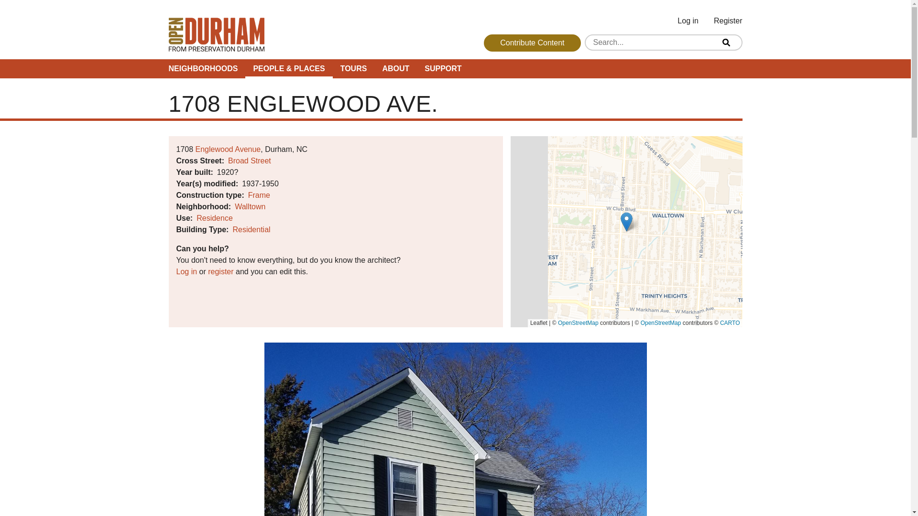 Image resolution: width=918 pixels, height=516 pixels. I want to click on SUPPORT, so click(443, 69).